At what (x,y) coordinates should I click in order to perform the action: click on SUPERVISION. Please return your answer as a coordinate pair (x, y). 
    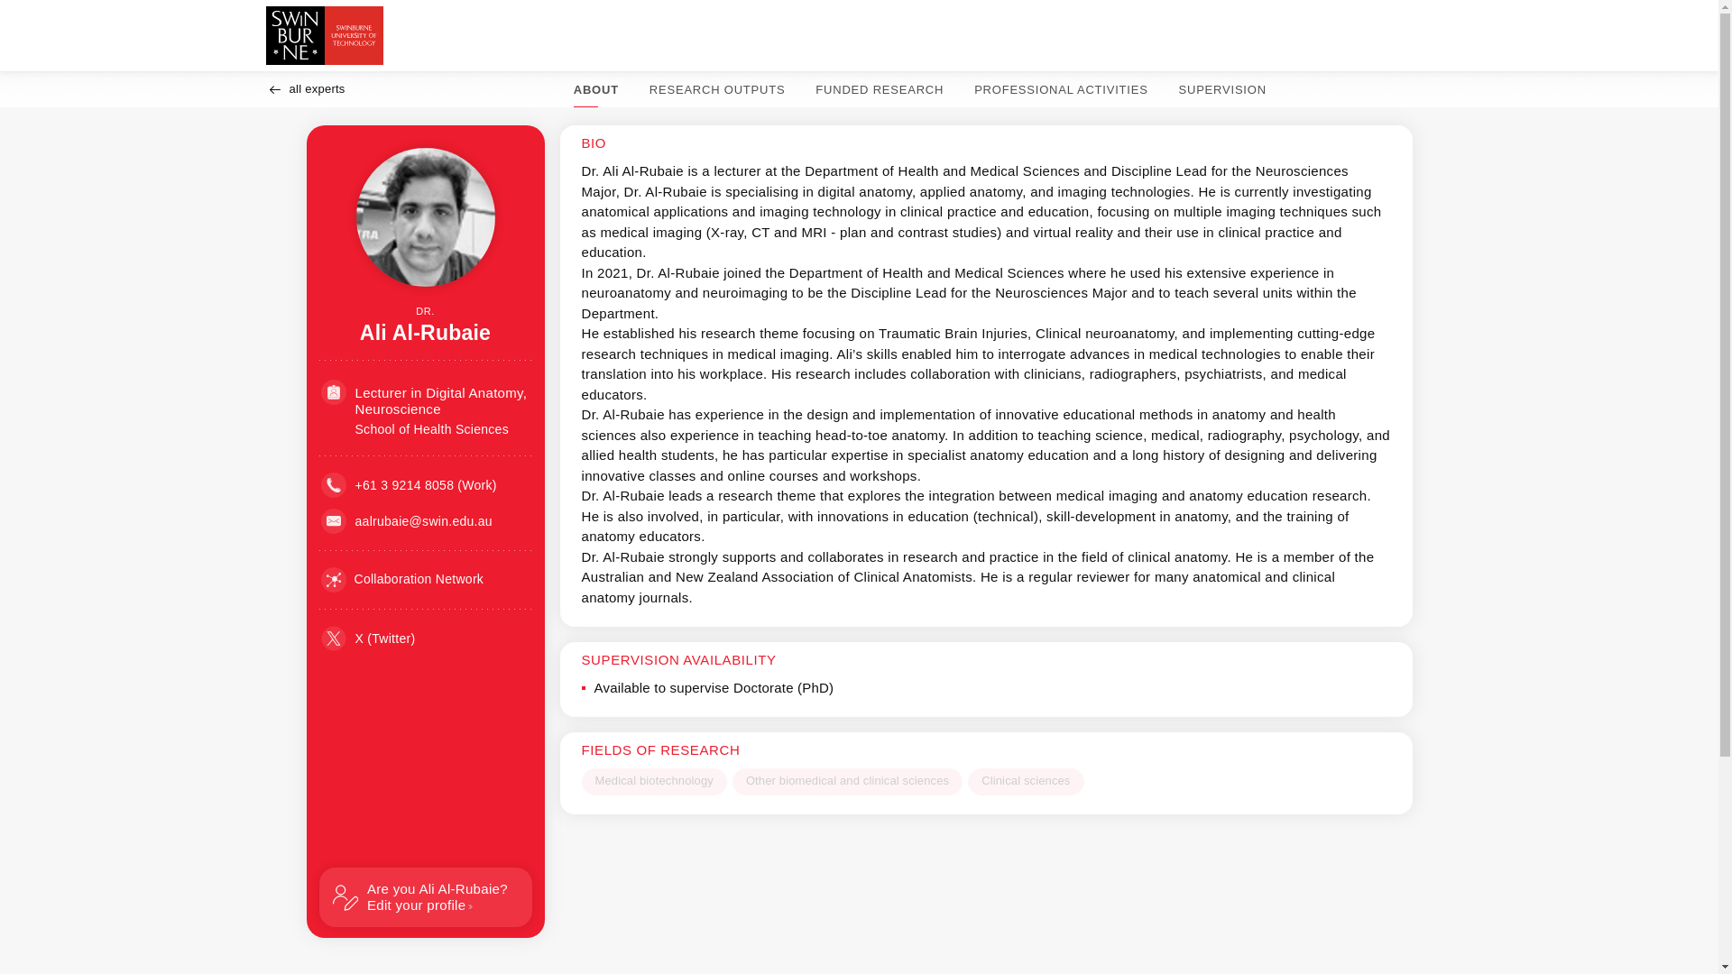
    Looking at the image, I should click on (305, 88).